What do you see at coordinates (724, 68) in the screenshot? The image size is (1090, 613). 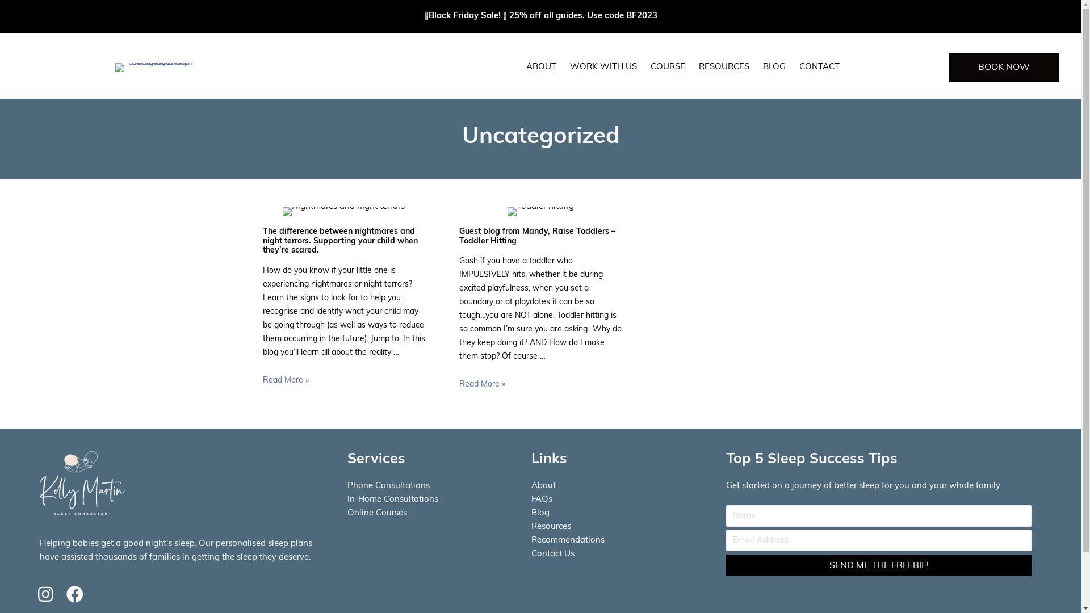 I see `RESOURCES` at bounding box center [724, 68].